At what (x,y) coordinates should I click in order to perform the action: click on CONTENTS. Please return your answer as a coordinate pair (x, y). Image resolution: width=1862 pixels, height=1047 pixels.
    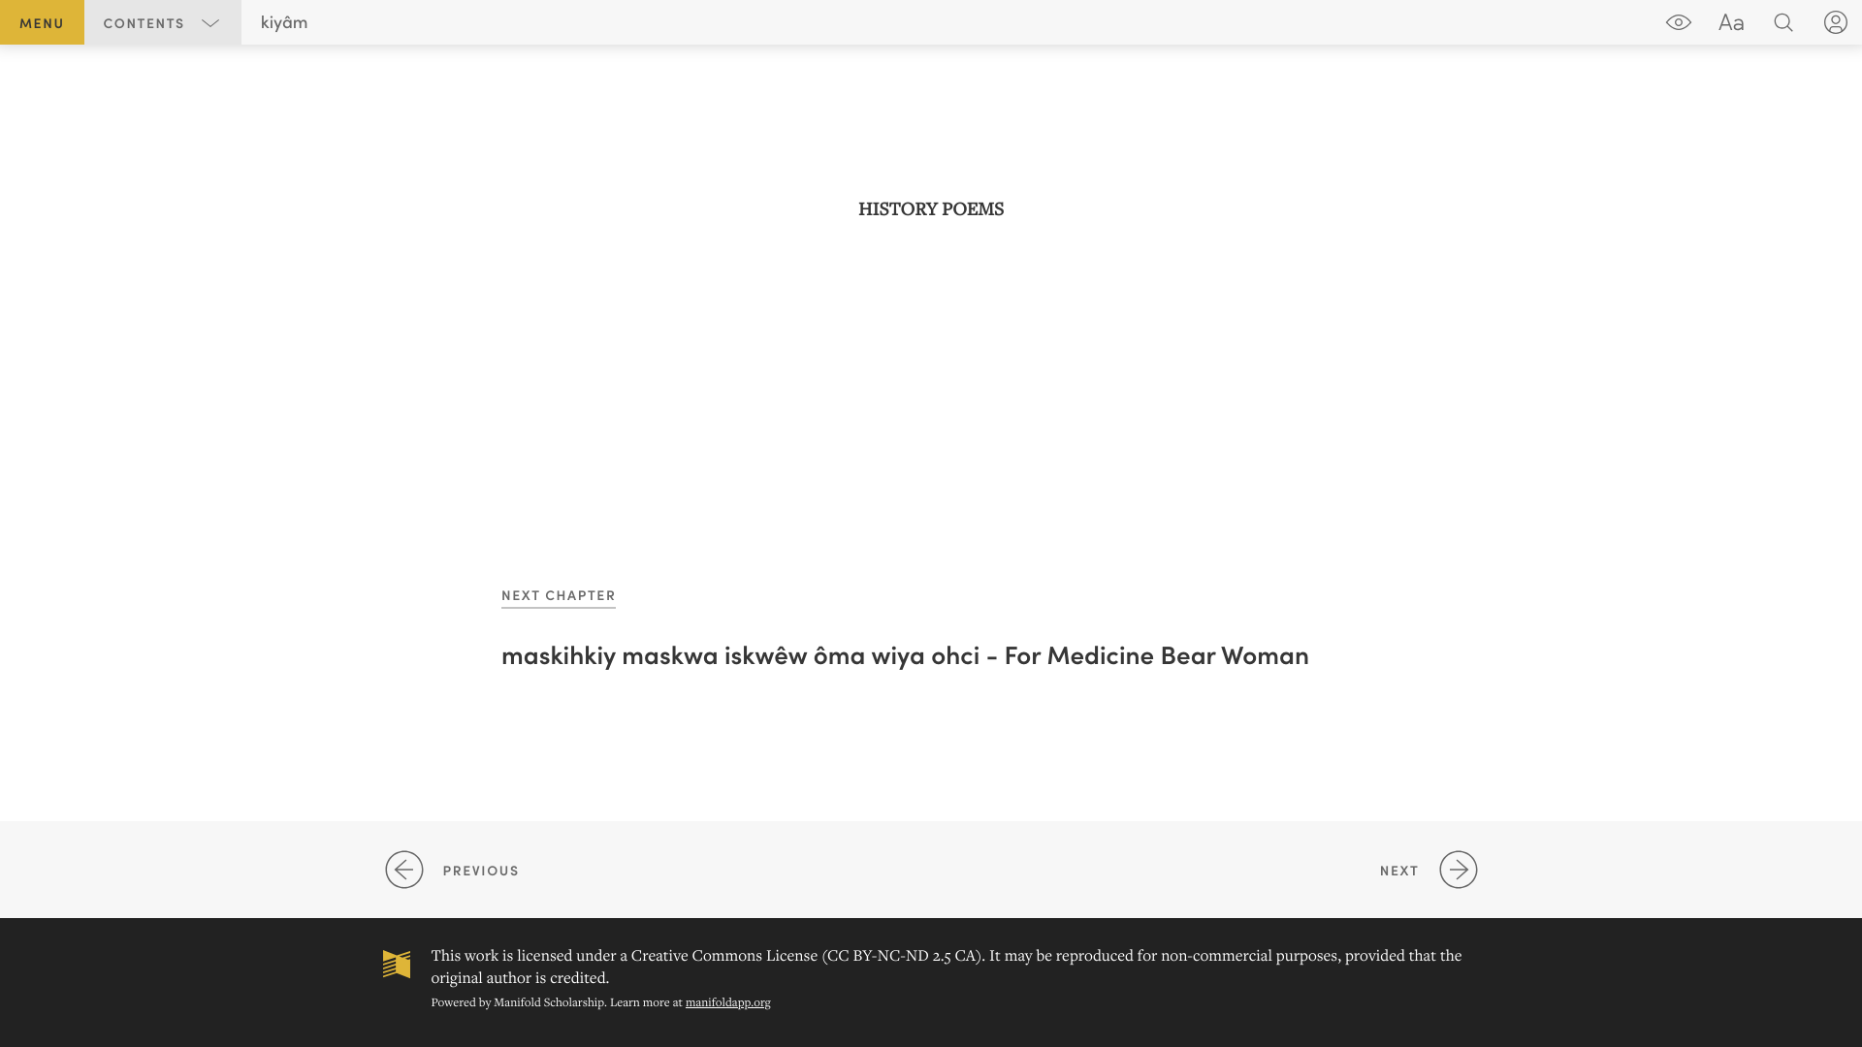
    Looking at the image, I should click on (163, 22).